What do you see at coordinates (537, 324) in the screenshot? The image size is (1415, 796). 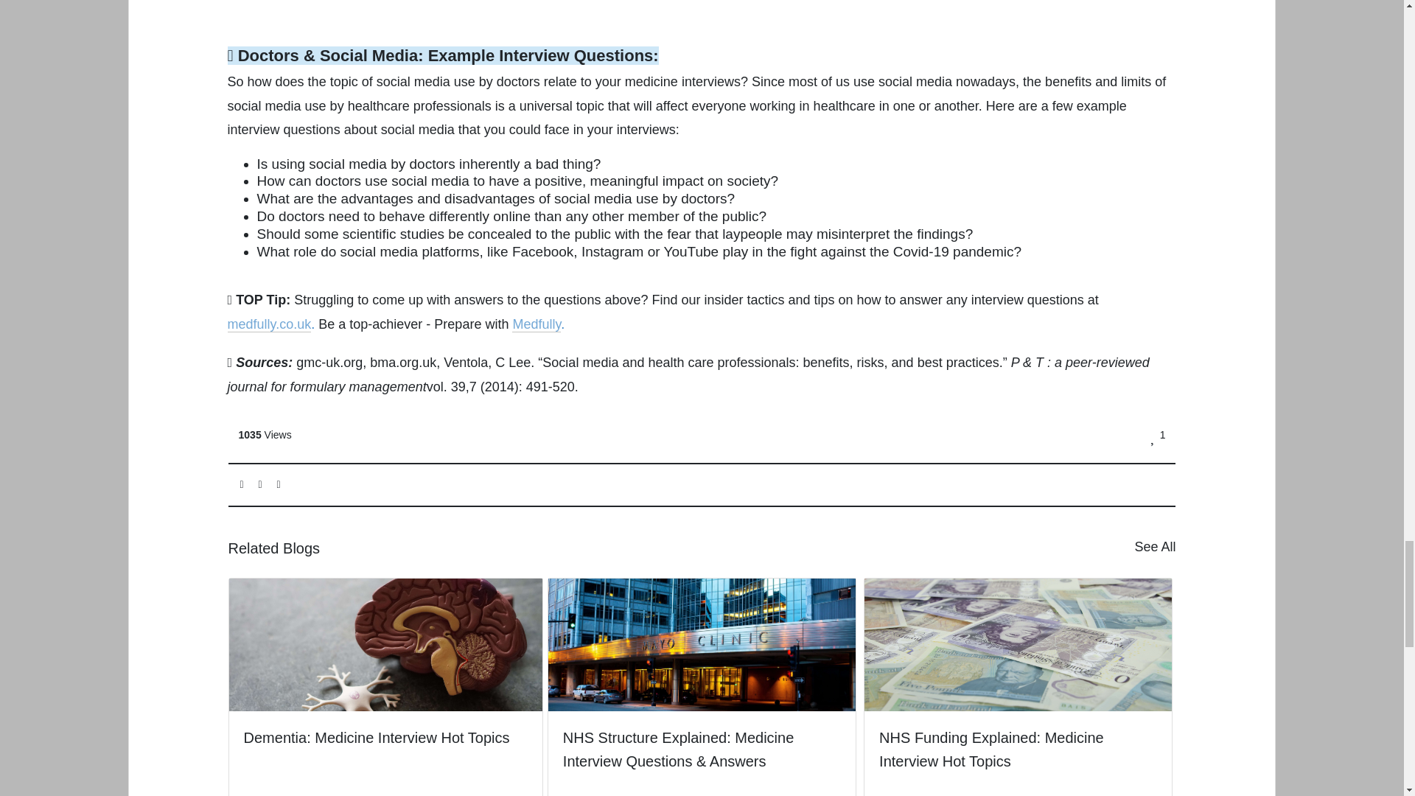 I see `Medfully` at bounding box center [537, 324].